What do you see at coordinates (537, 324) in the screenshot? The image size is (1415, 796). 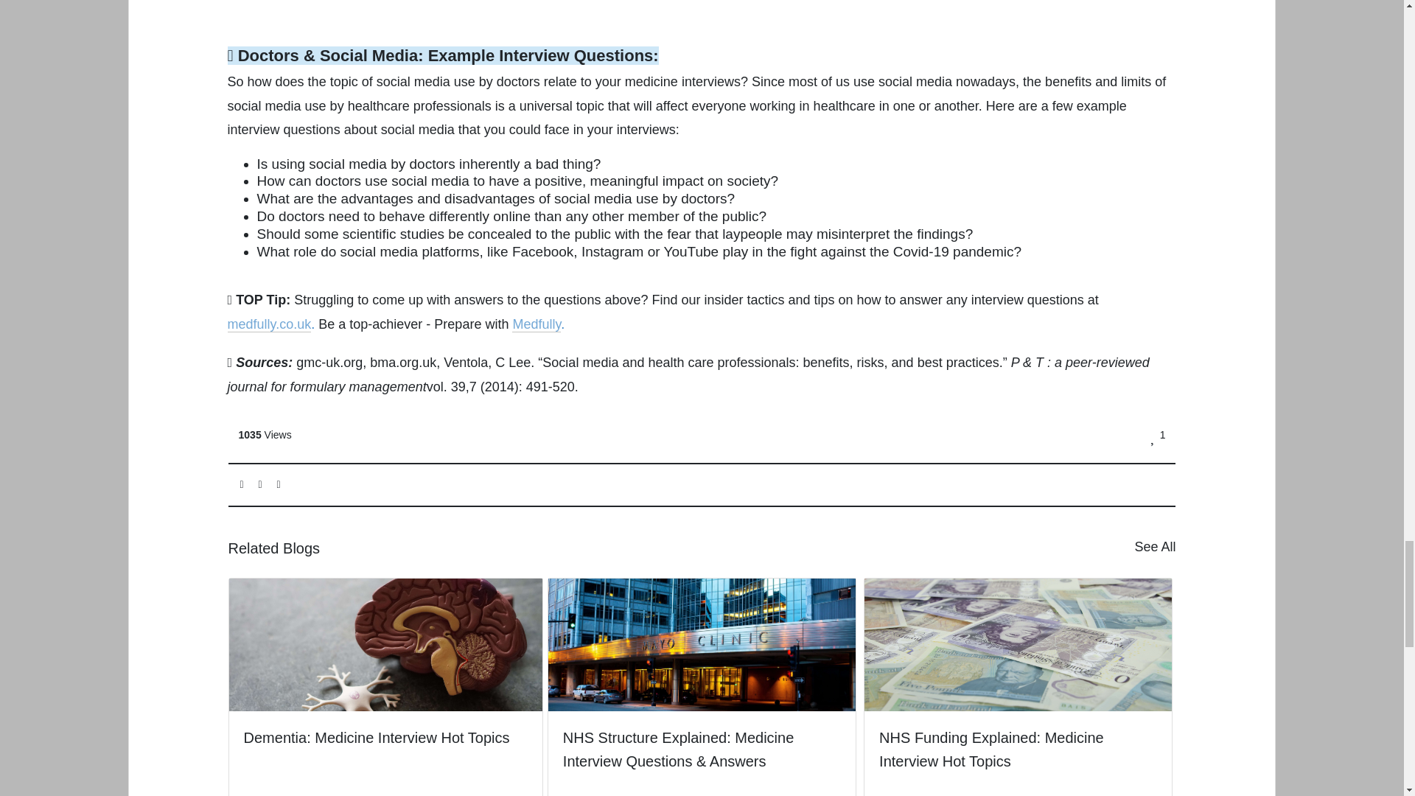 I see `Medfully` at bounding box center [537, 324].